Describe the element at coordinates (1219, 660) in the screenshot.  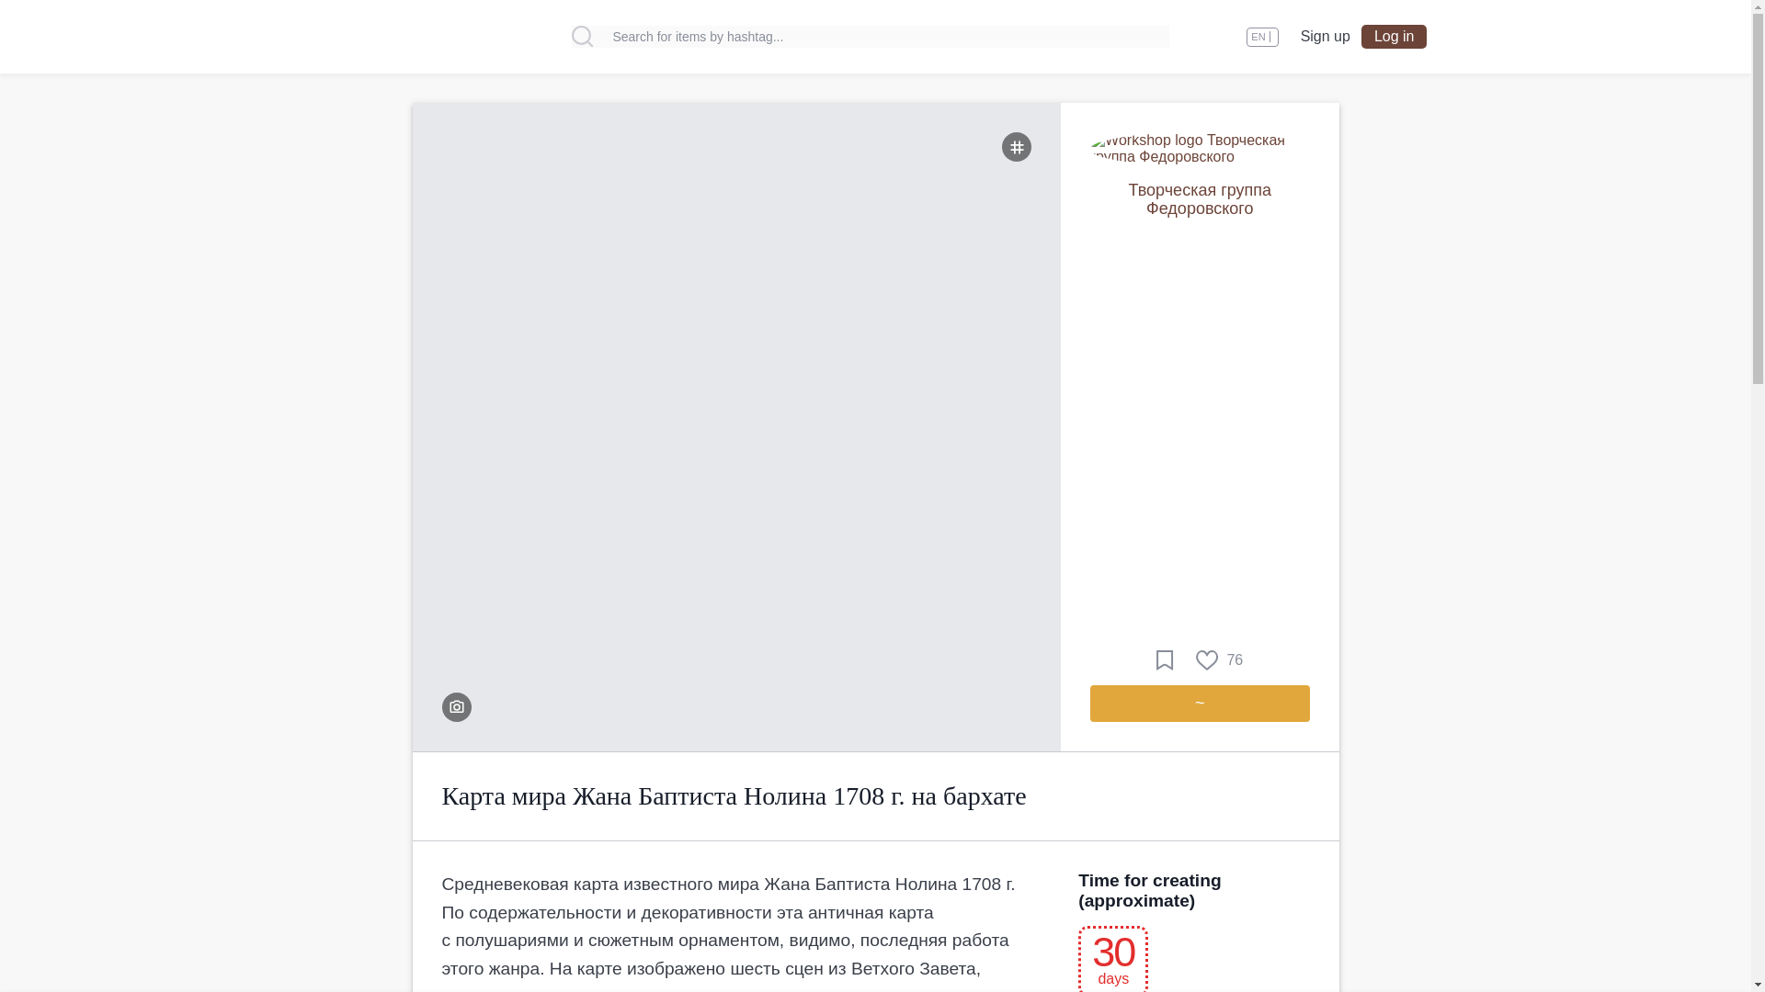
I see `76` at that location.